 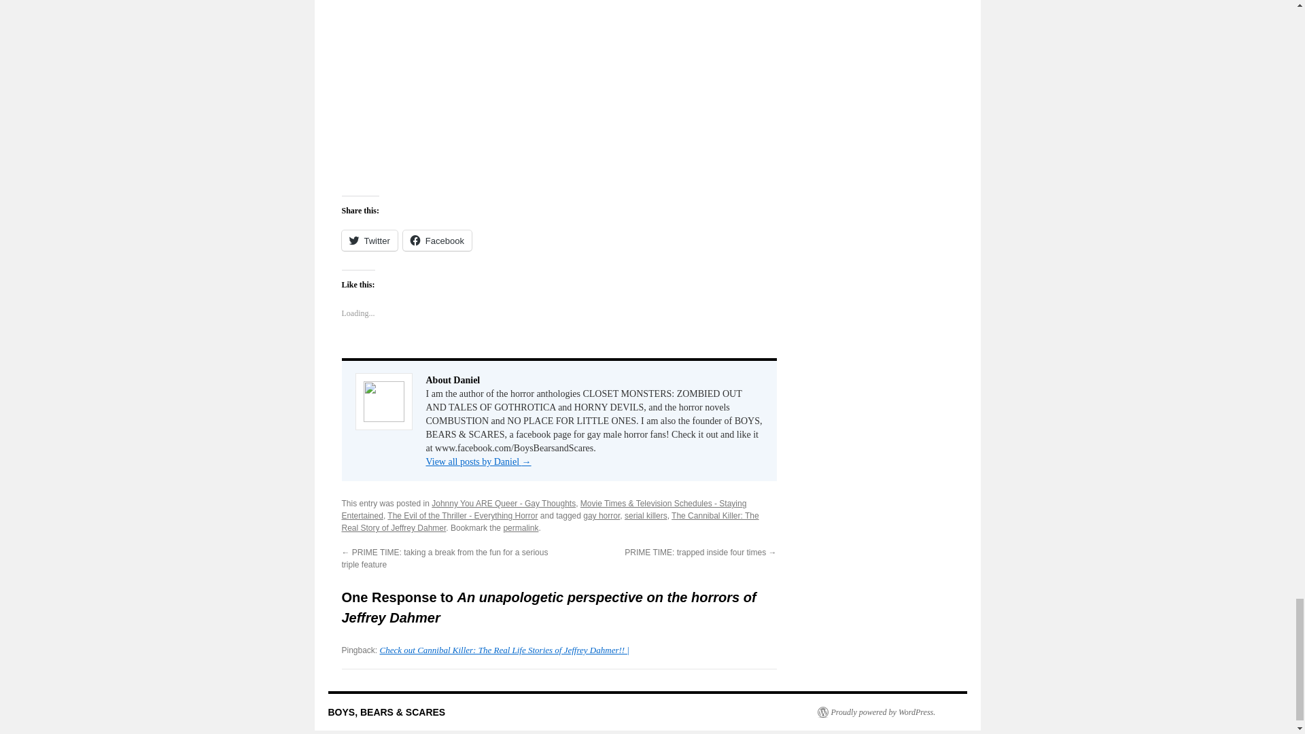 I want to click on The Cannibal Killer: The Real Story of Jeffrey Dahmer, so click(x=549, y=522).